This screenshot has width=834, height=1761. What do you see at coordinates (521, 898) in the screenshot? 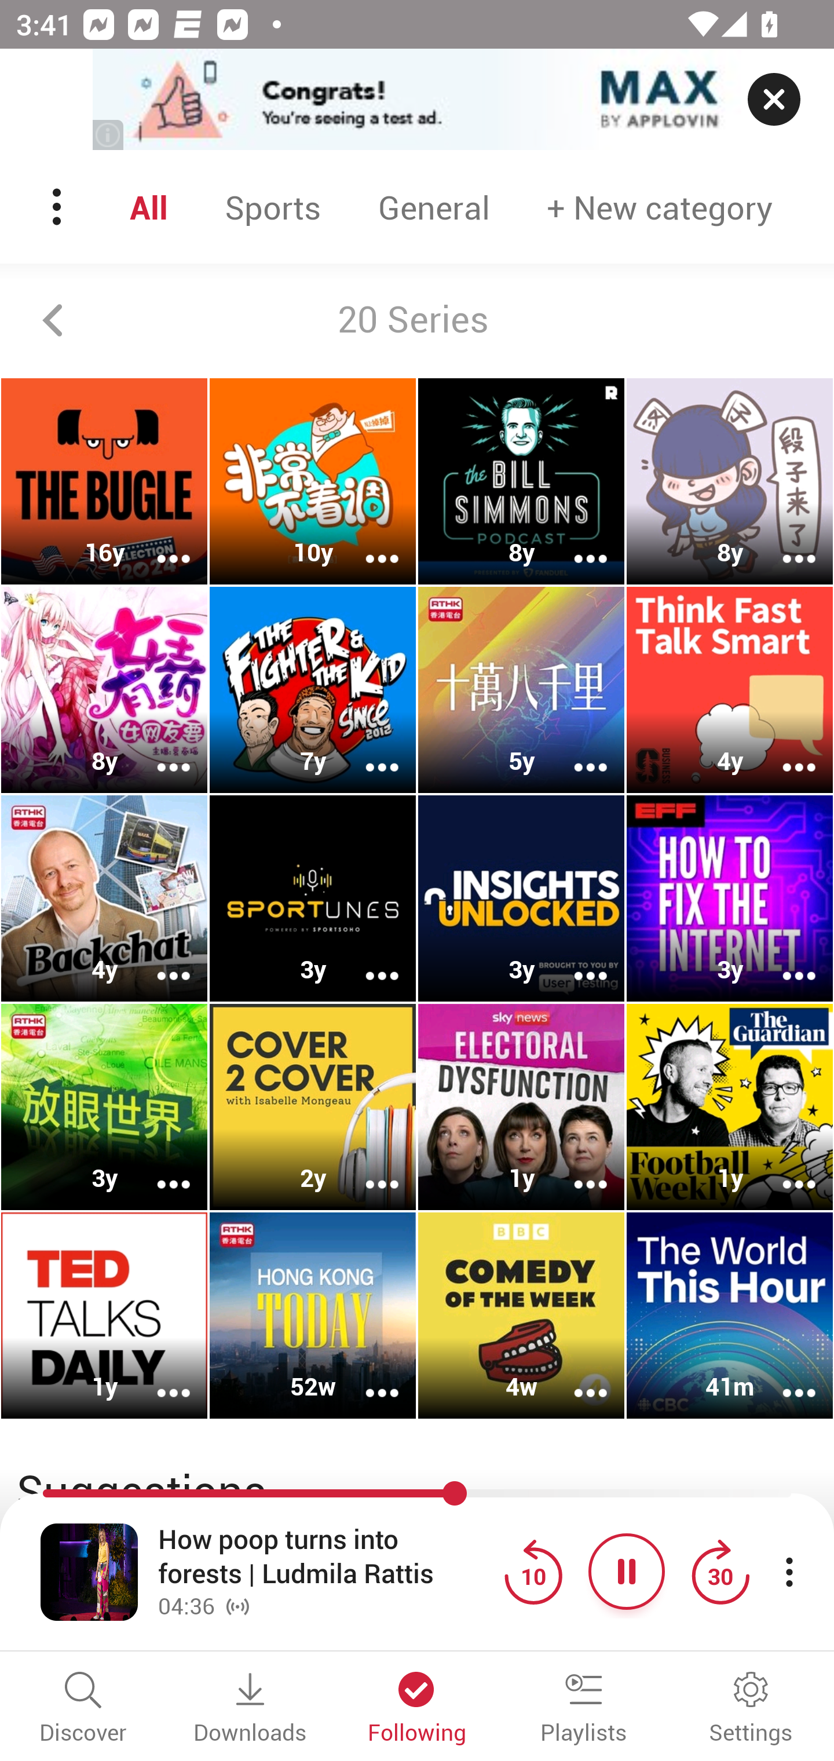
I see `Insights Unlocked 3y More options More options` at bounding box center [521, 898].